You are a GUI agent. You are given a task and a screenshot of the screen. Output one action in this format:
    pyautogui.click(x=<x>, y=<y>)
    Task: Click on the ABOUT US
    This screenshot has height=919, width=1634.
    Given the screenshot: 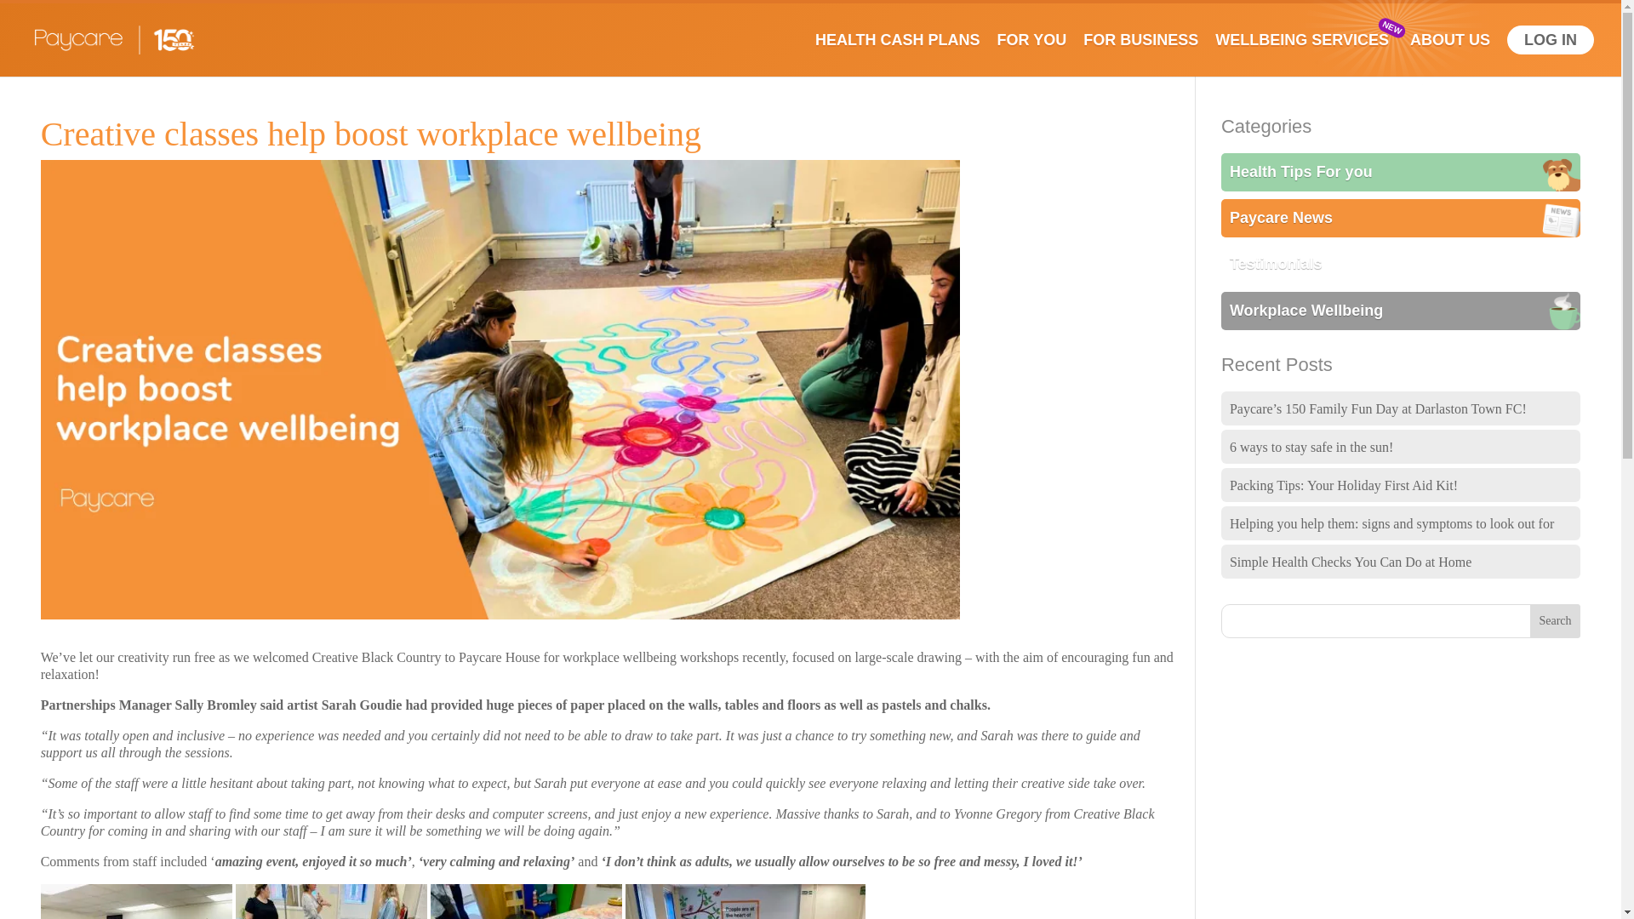 What is the action you would take?
    pyautogui.click(x=1458, y=54)
    